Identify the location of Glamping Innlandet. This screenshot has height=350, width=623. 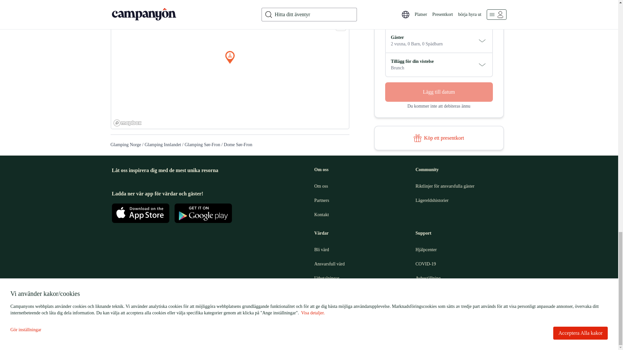
(163, 145).